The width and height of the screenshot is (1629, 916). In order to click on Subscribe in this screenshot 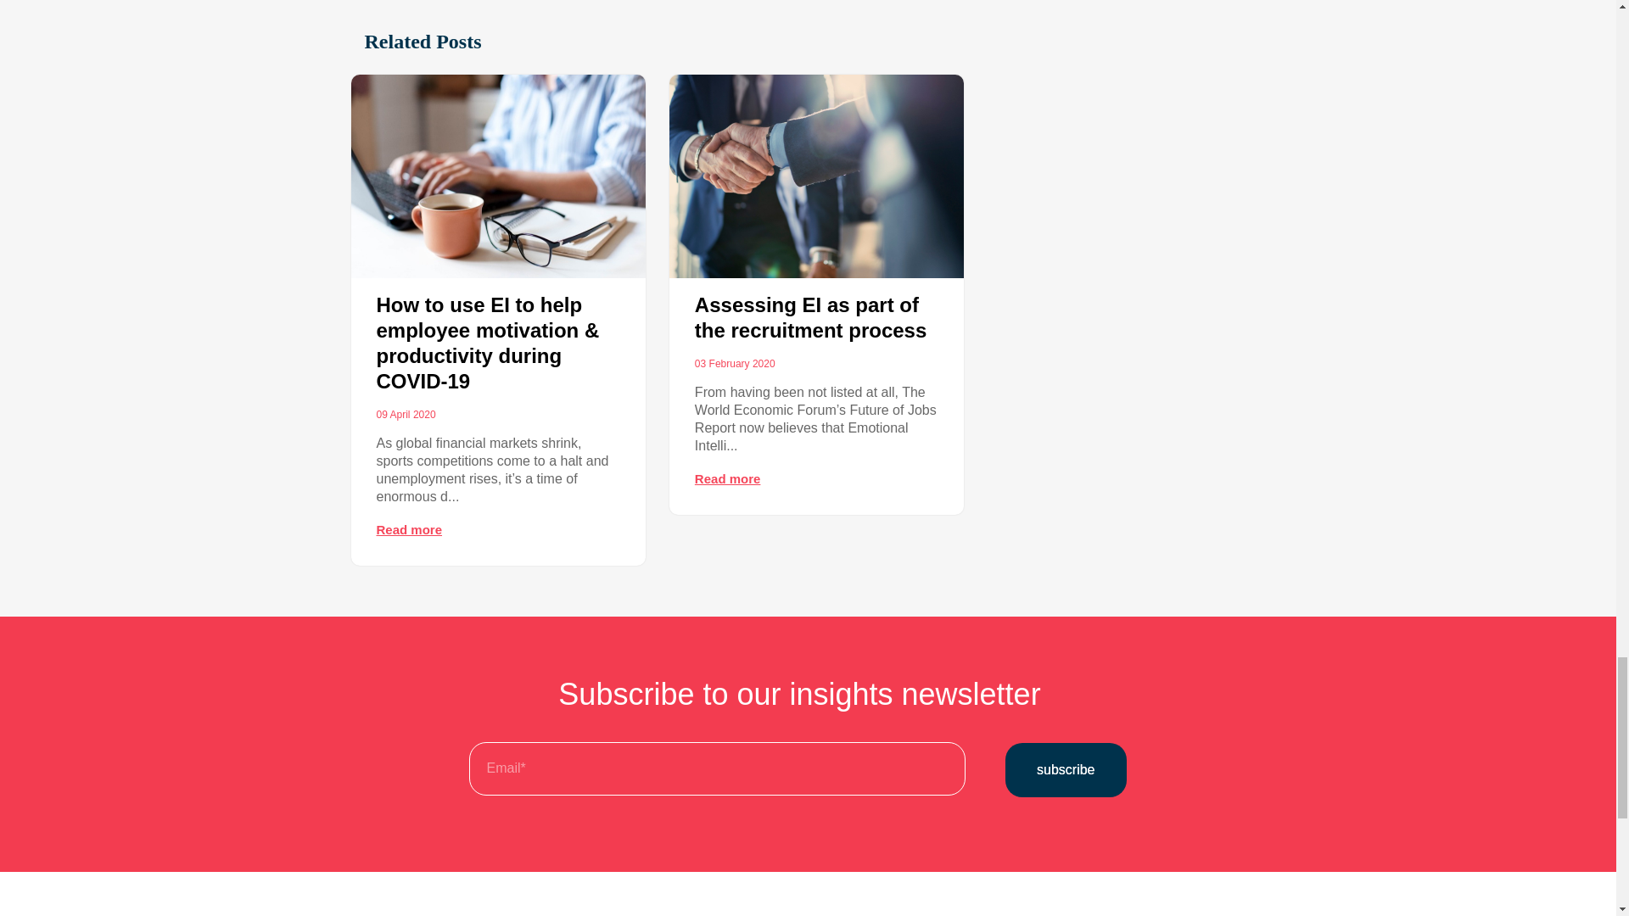, I will do `click(1065, 769)`.